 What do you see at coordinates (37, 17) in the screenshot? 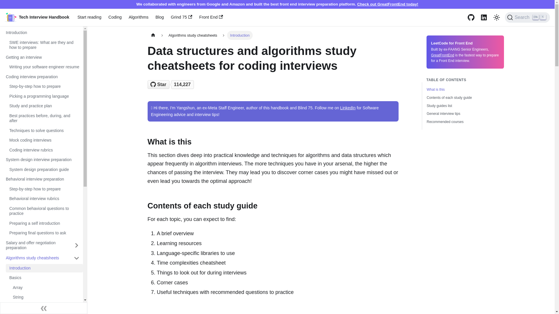
I see `Introduction` at bounding box center [37, 17].